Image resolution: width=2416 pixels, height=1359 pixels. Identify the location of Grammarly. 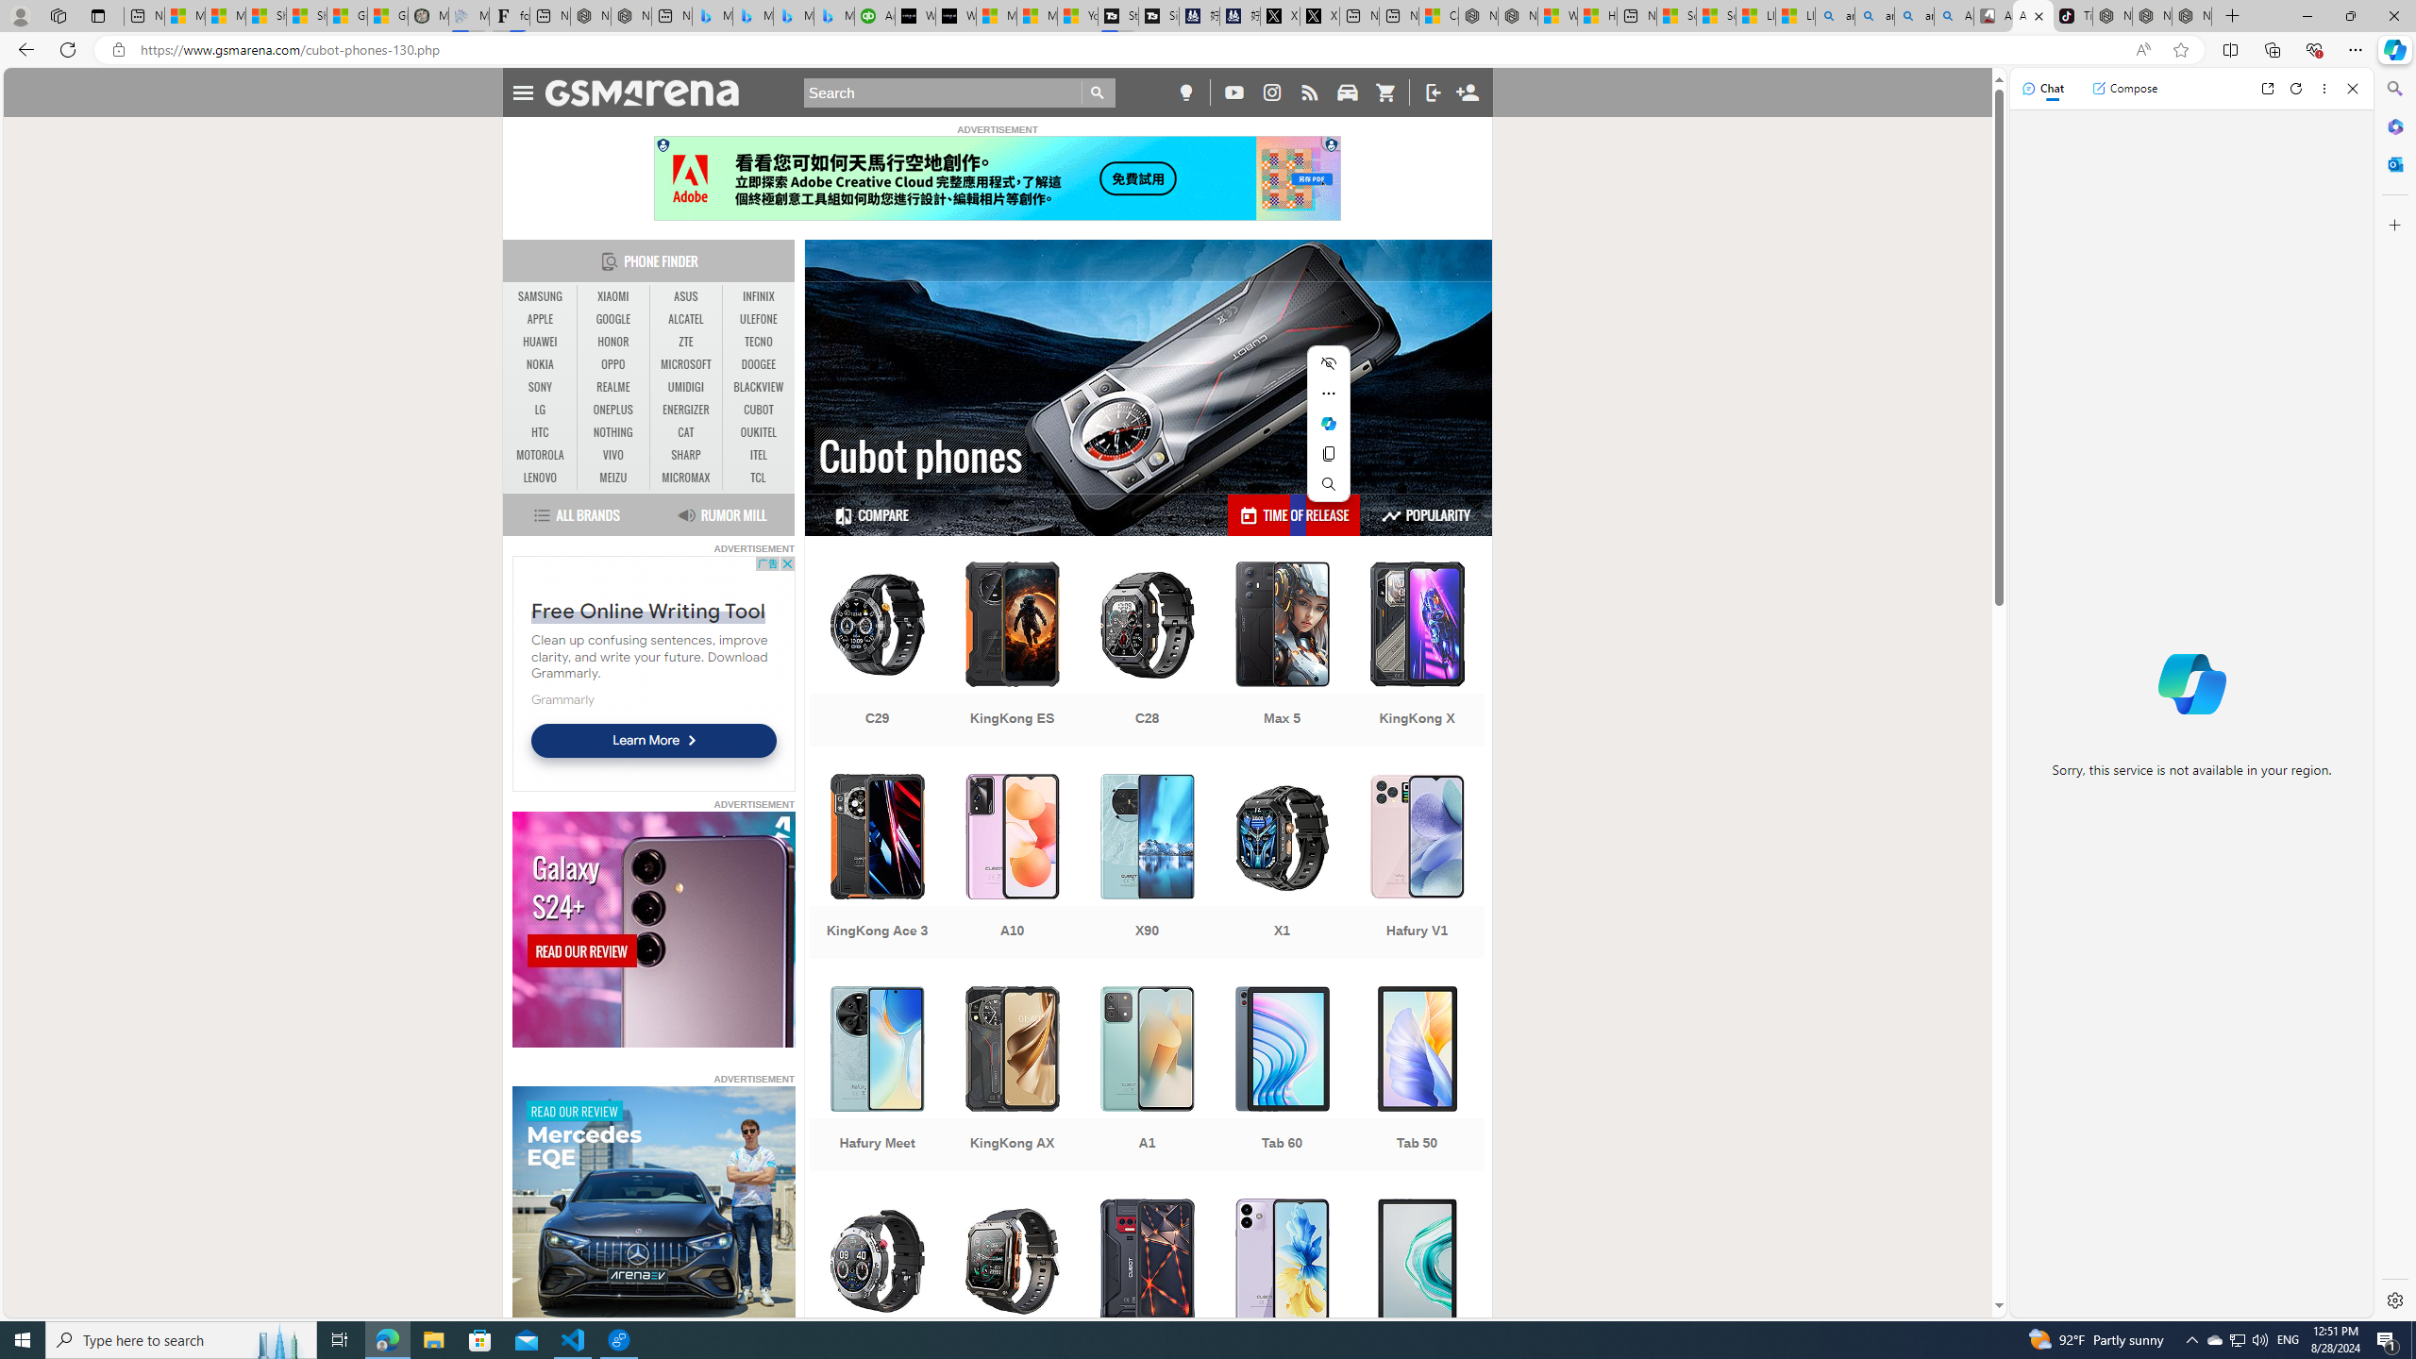
(562, 698).